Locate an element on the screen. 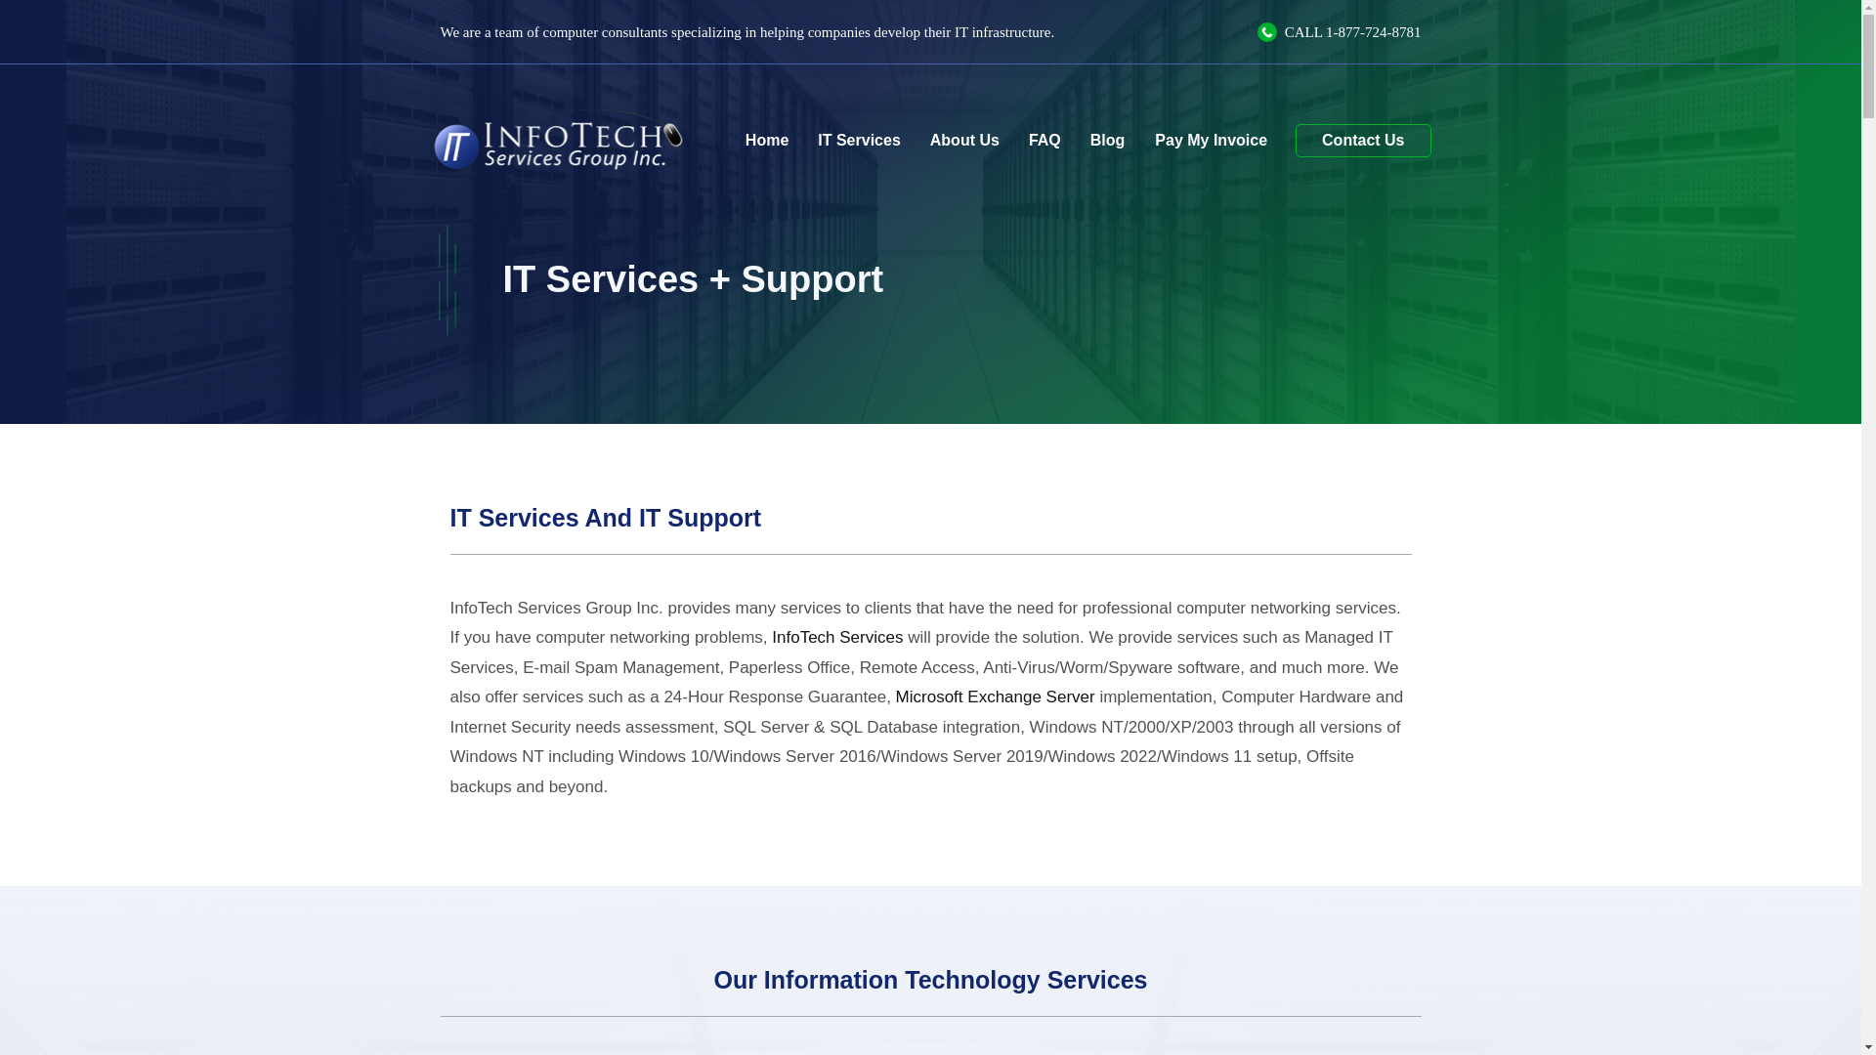  Contact Us is located at coordinates (1362, 141).